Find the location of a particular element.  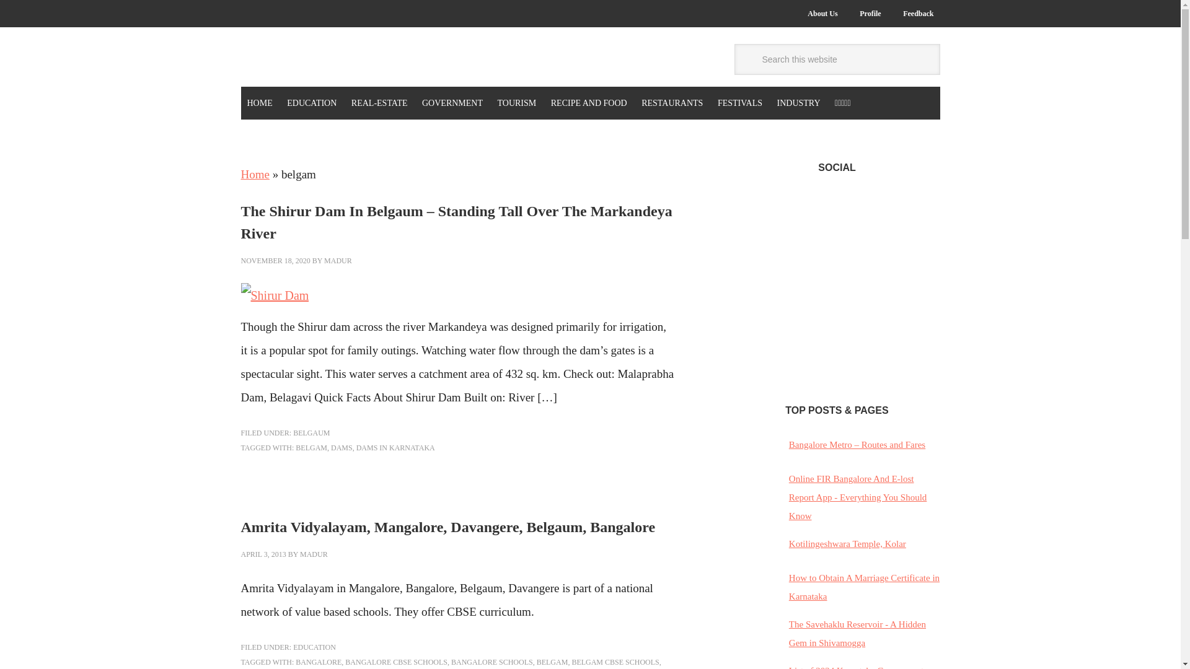

The Savehaklu Reservoir - A Hidden Gem in Shivamogga is located at coordinates (857, 634).